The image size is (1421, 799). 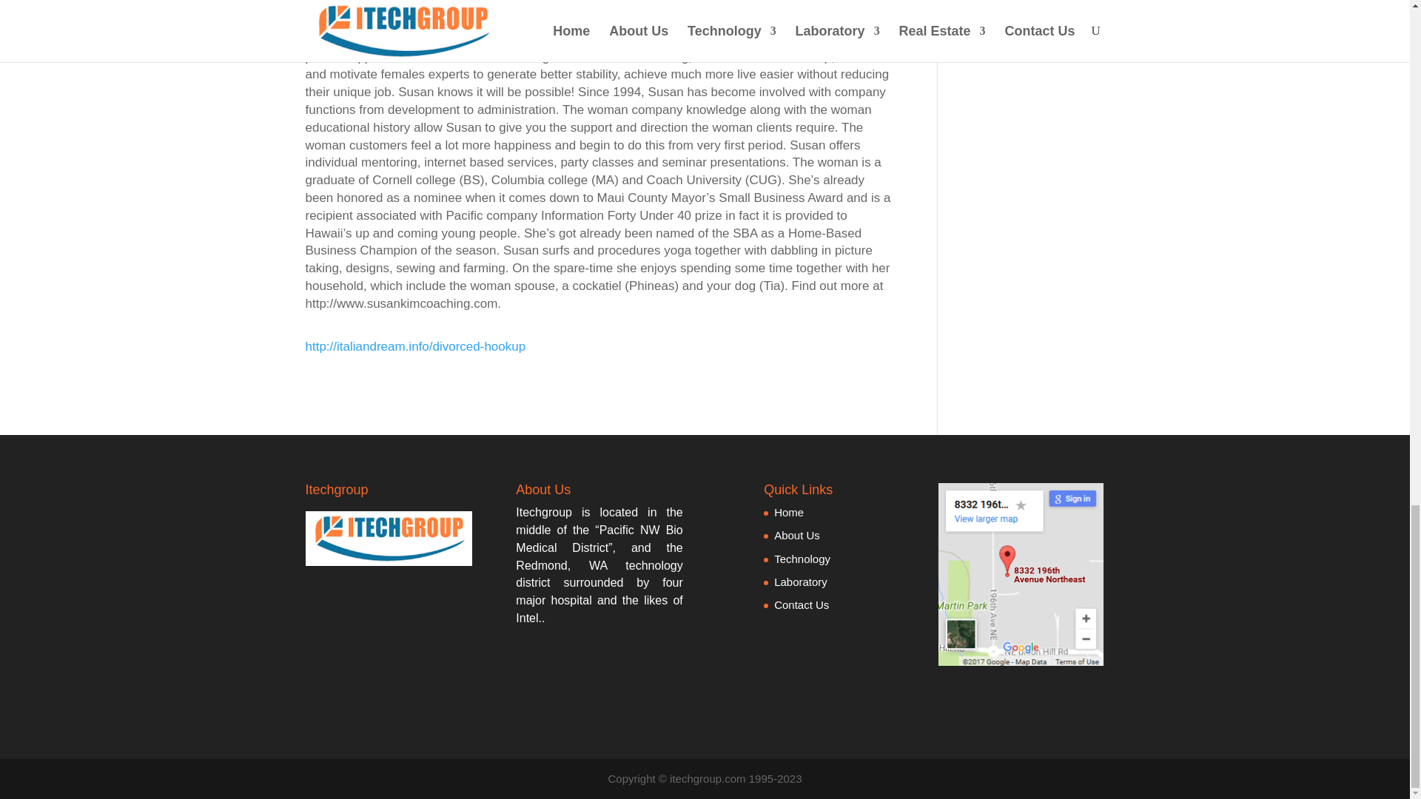 What do you see at coordinates (801, 581) in the screenshot?
I see `Laboratory` at bounding box center [801, 581].